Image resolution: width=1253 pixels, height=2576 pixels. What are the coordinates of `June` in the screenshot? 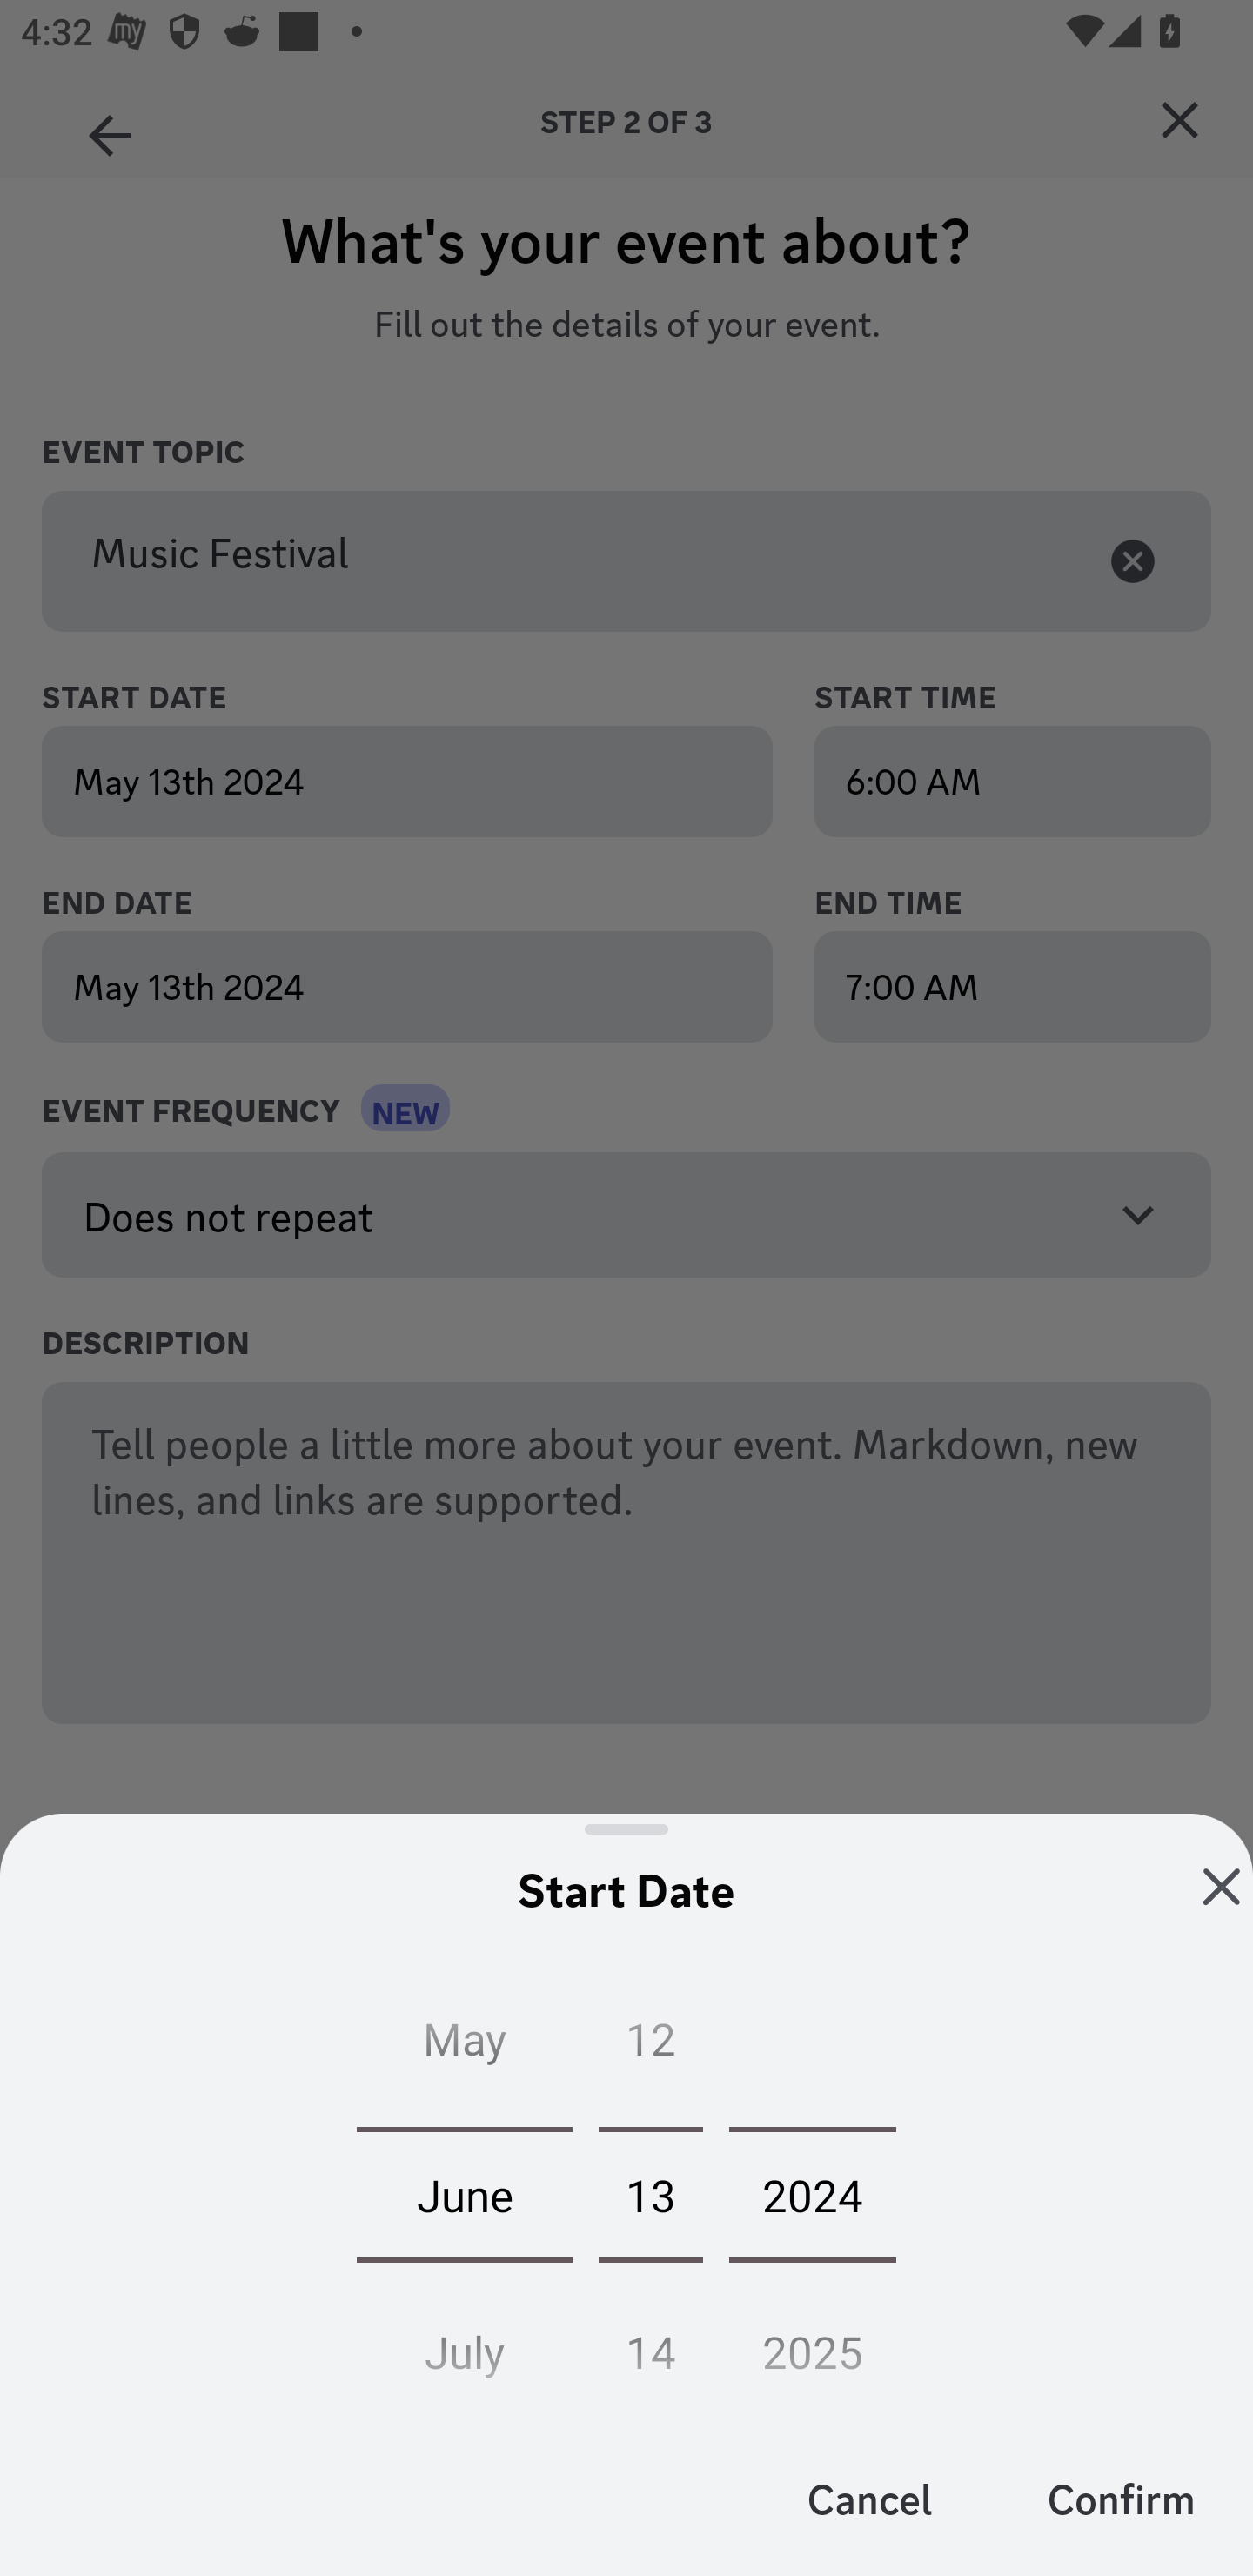 It's located at (465, 2194).